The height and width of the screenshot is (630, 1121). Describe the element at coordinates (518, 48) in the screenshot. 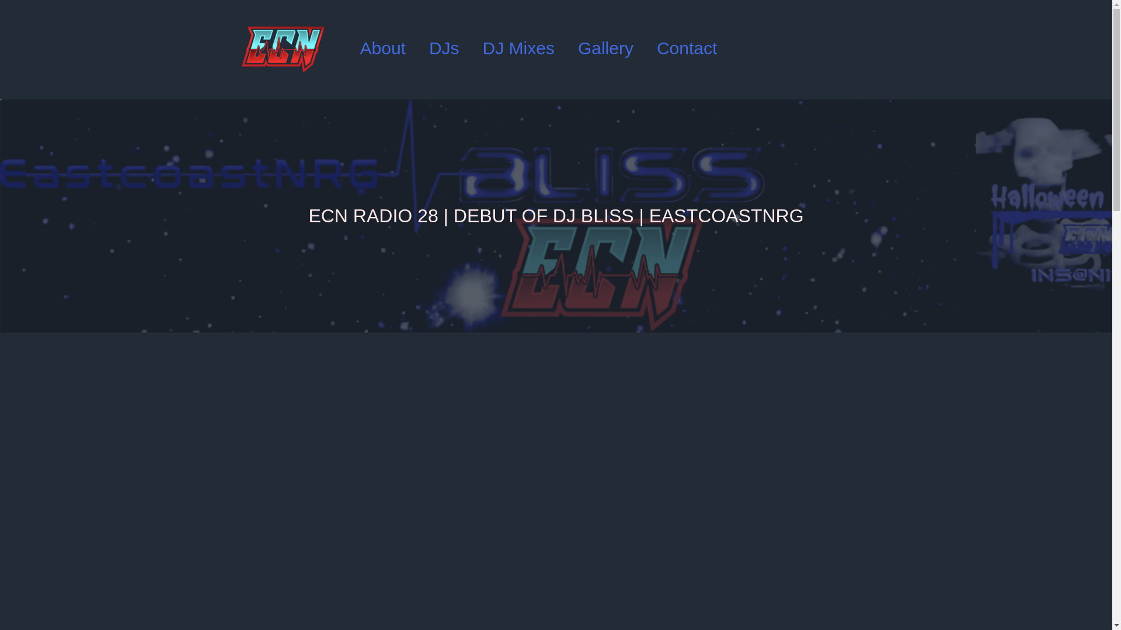

I see `DJ Mixes` at that location.